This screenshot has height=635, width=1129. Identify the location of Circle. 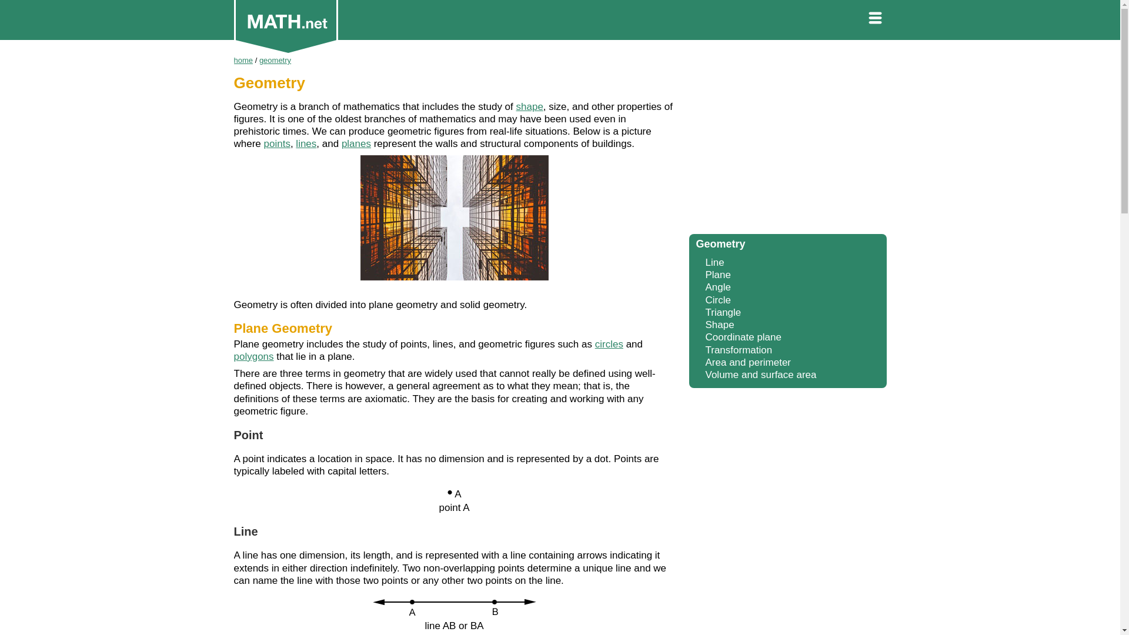
(718, 300).